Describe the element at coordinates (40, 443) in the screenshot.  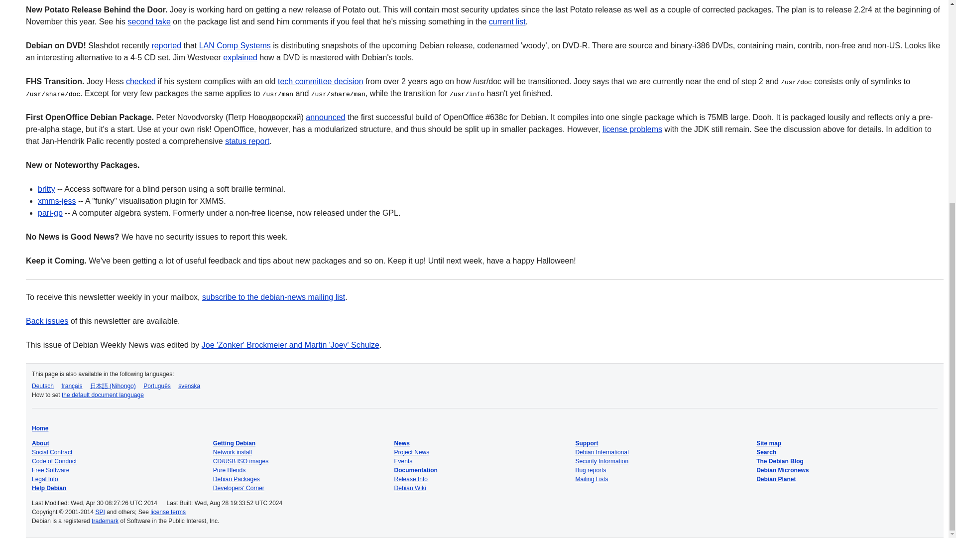
I see `About` at that location.